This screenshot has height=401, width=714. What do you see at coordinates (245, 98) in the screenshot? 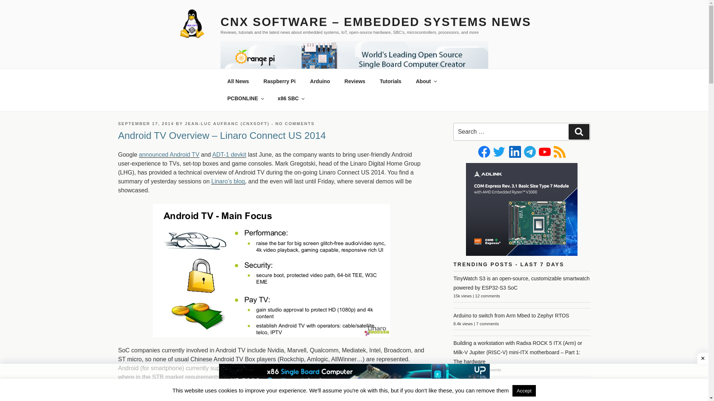
I see `Purchase PCBs from our sponsor` at bounding box center [245, 98].